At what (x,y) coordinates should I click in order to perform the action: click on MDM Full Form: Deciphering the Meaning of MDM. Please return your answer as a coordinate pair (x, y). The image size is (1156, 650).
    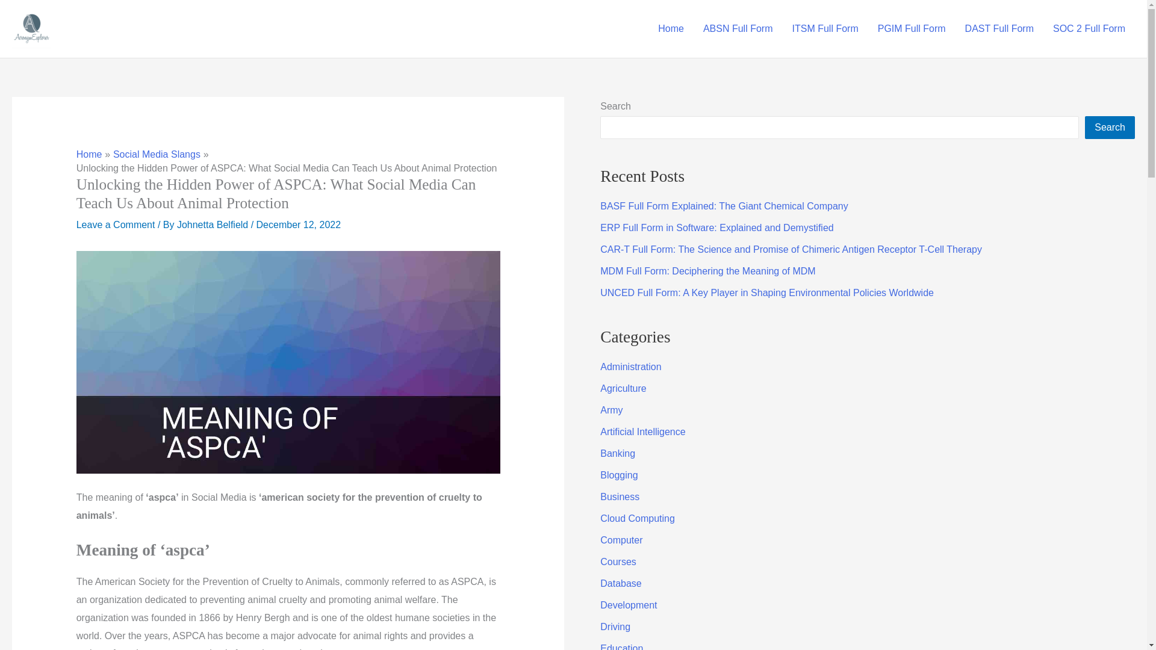
    Looking at the image, I should click on (707, 271).